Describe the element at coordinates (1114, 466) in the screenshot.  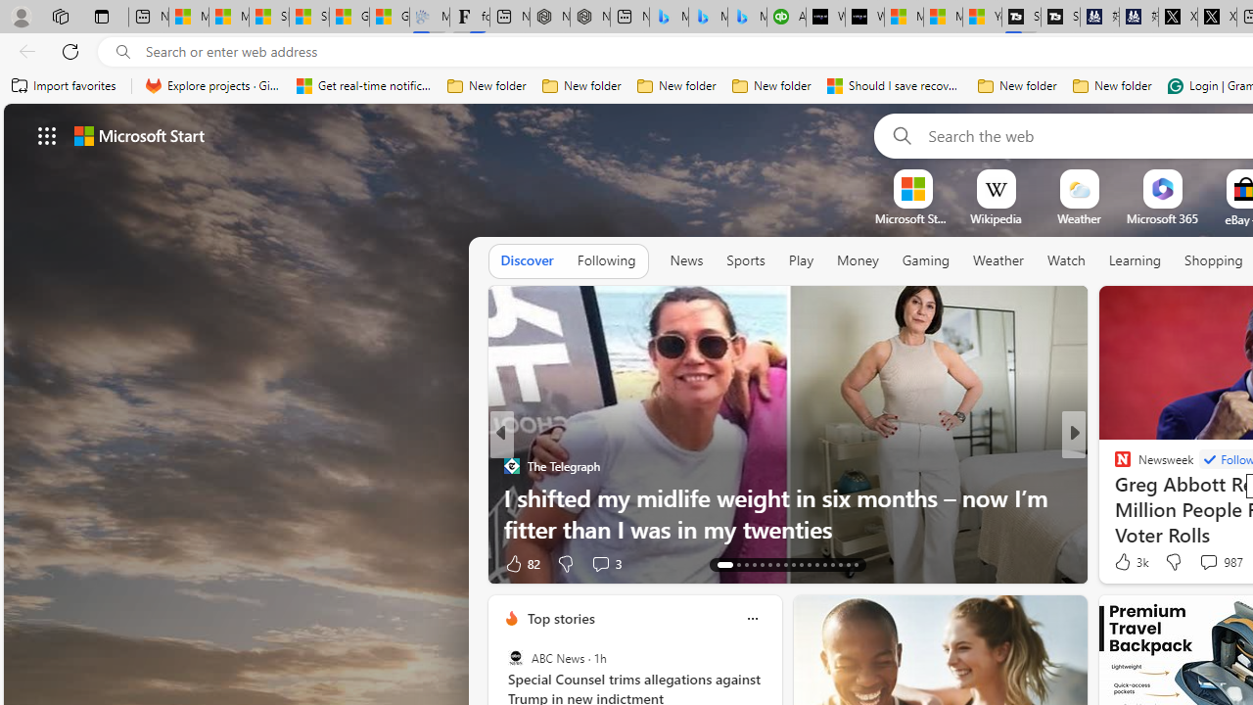
I see `The Daily Beast` at that location.